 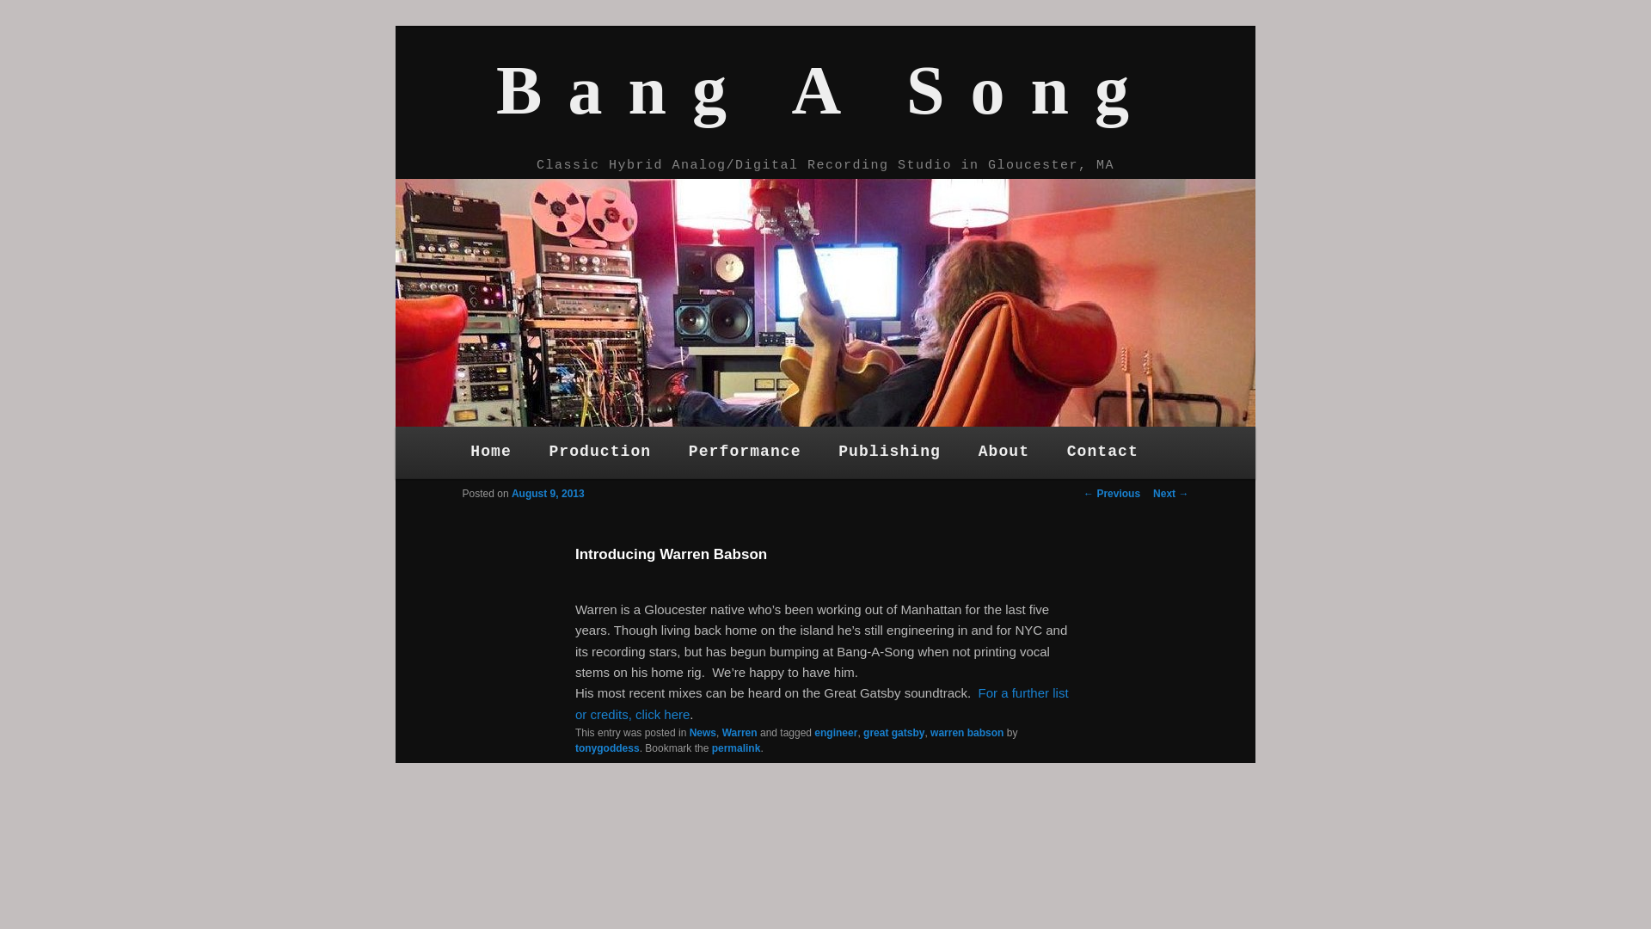 What do you see at coordinates (825, 89) in the screenshot?
I see `Bang A Song` at bounding box center [825, 89].